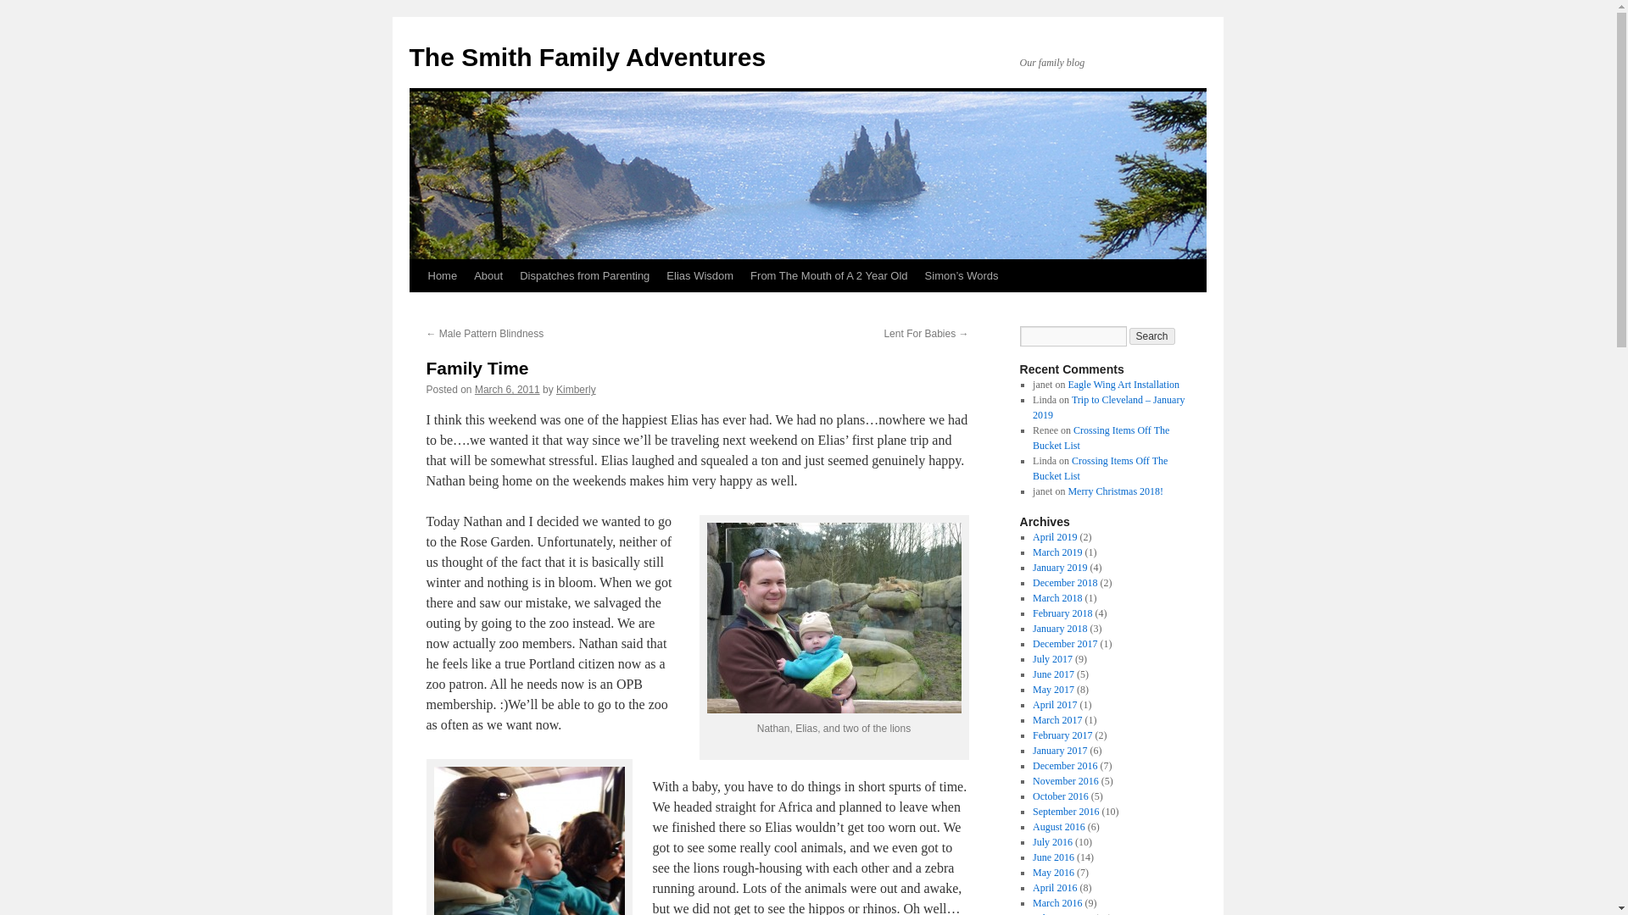  Describe the element at coordinates (442, 275) in the screenshot. I see `Home` at that location.